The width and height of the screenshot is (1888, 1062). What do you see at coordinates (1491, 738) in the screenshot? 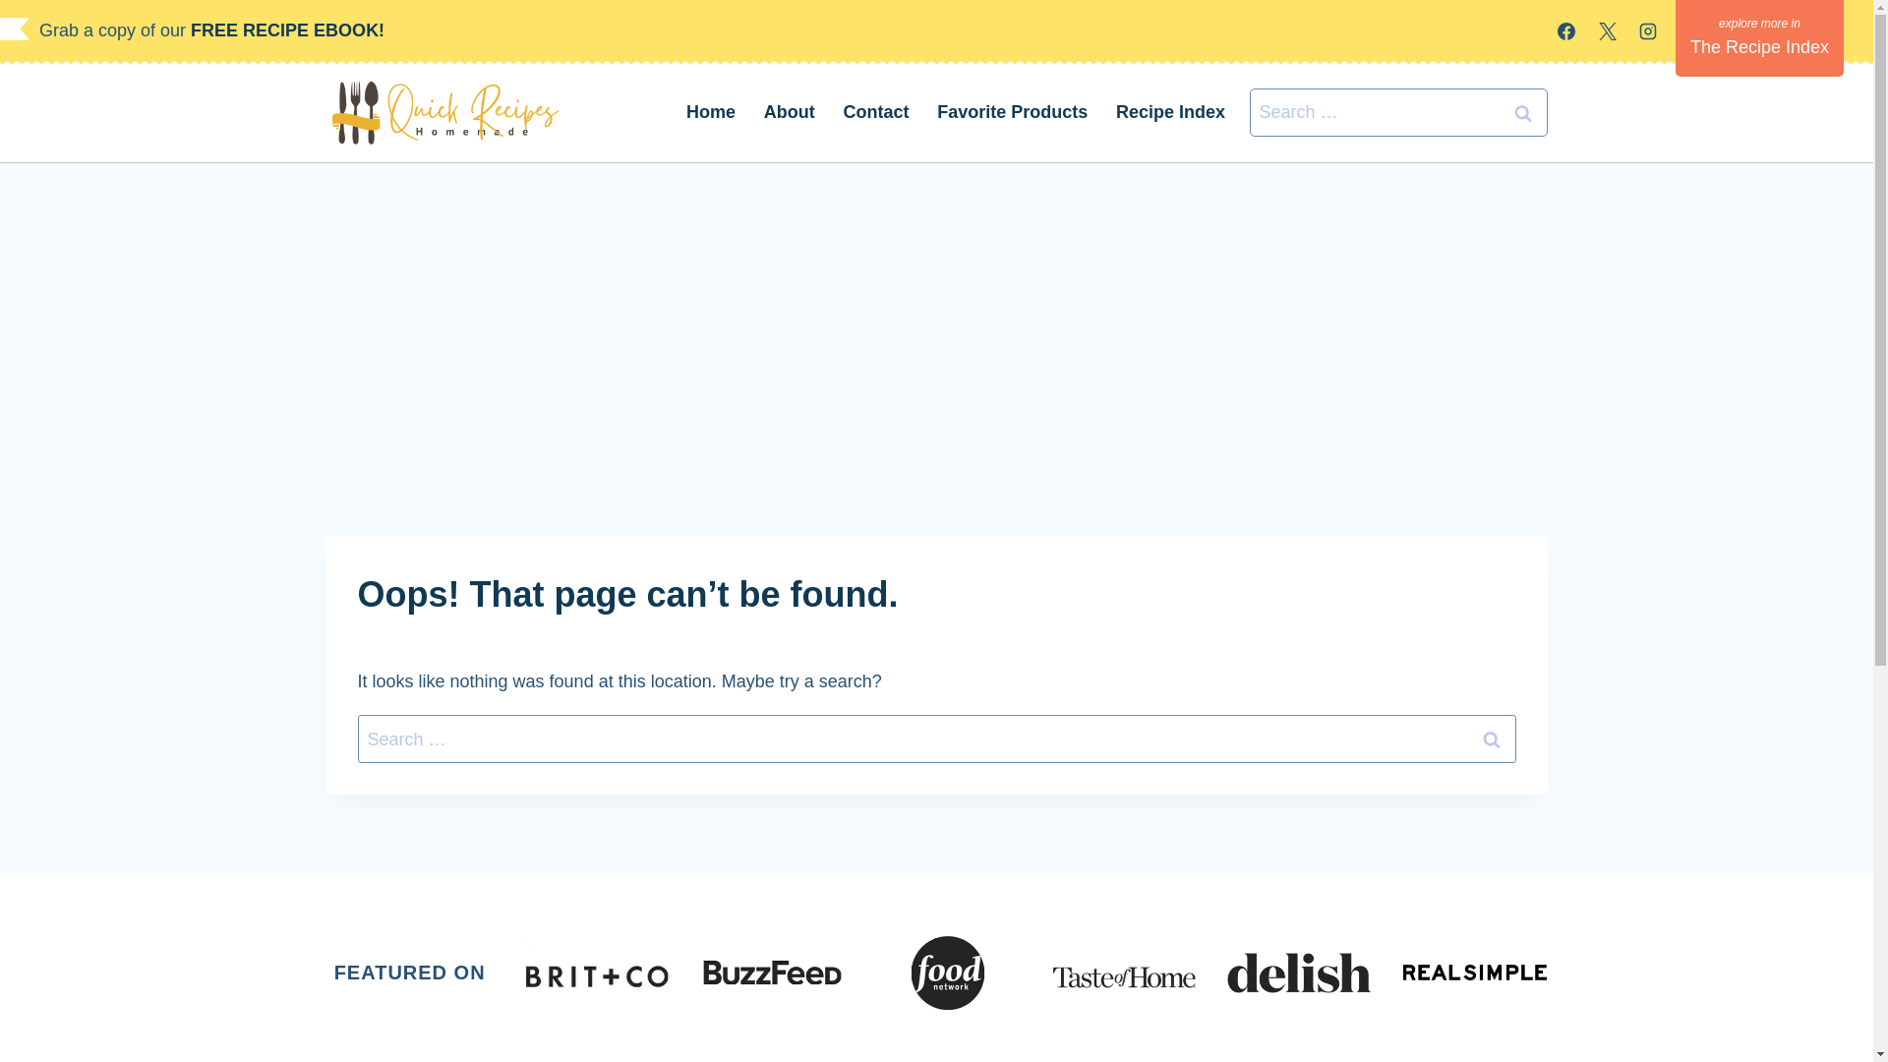
I see `Search` at bounding box center [1491, 738].